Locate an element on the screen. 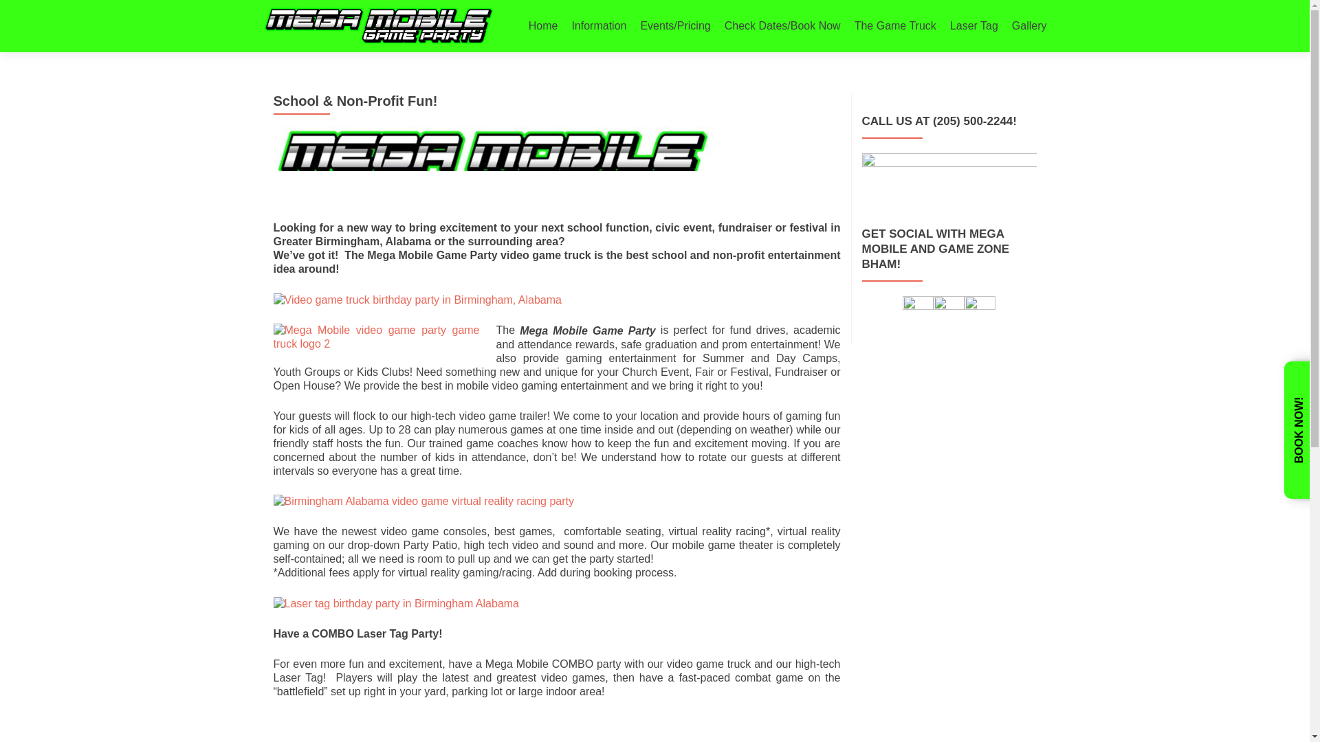  Home is located at coordinates (543, 26).